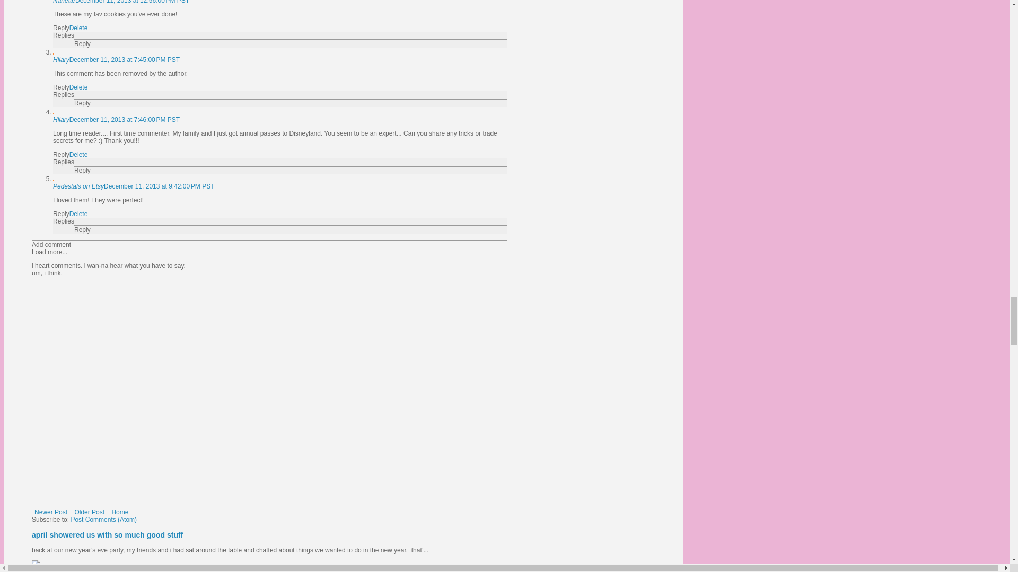 The width and height of the screenshot is (1018, 572). I want to click on Reply, so click(60, 87).